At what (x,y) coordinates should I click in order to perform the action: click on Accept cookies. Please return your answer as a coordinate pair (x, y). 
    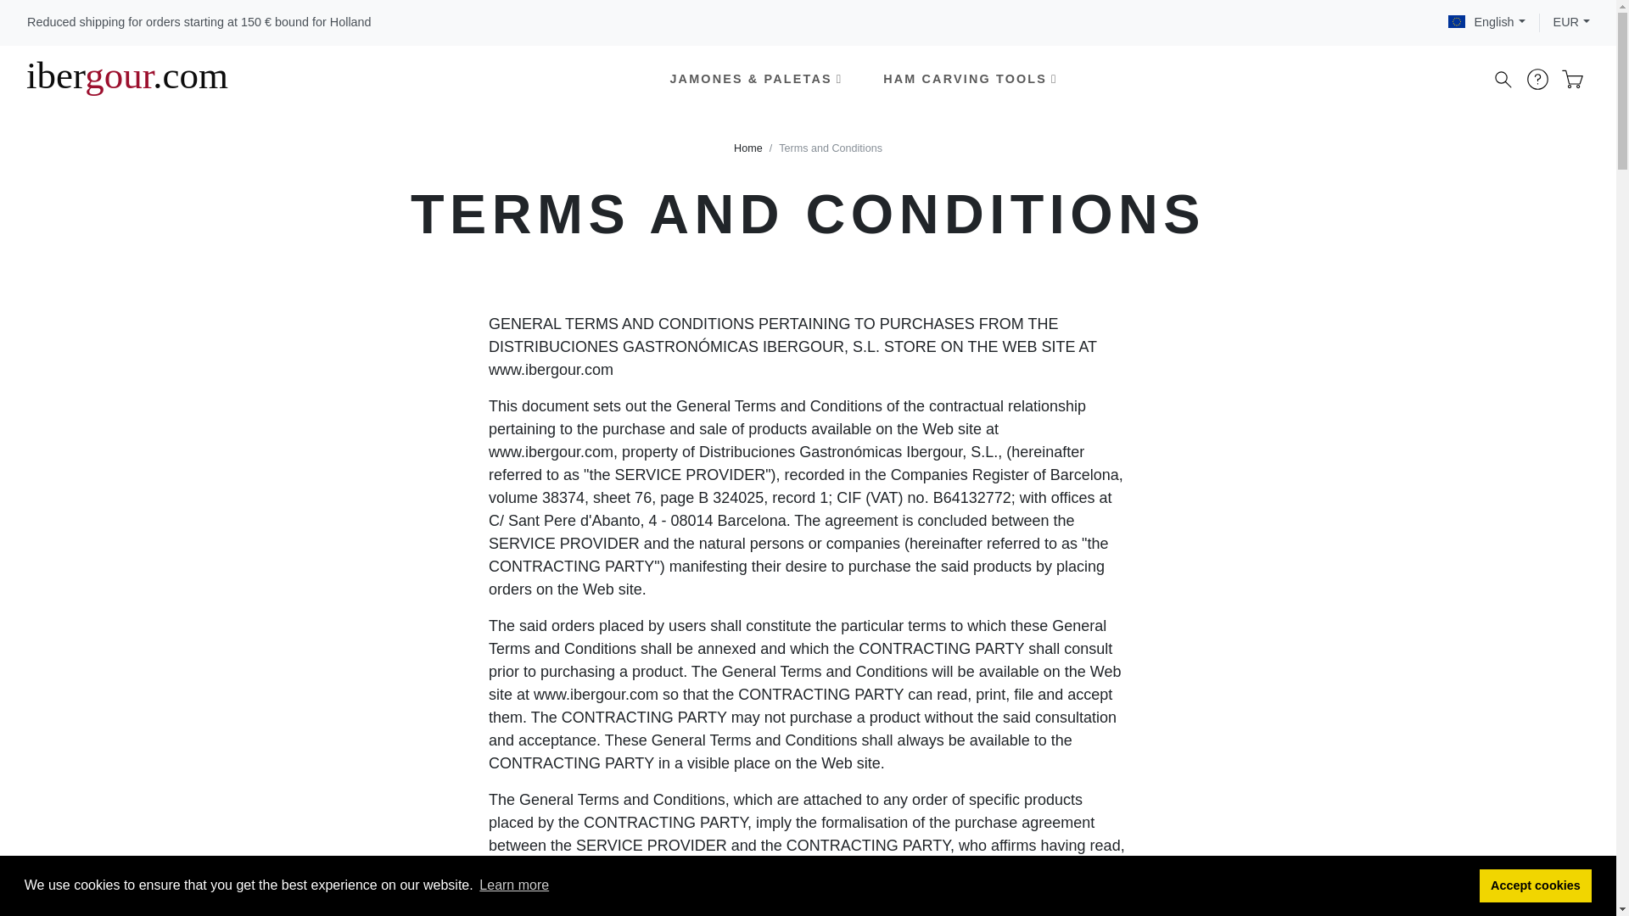
    Looking at the image, I should click on (1536, 885).